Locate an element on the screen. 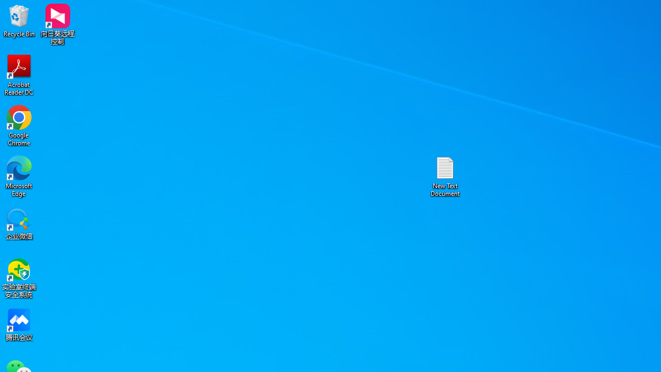 The width and height of the screenshot is (661, 372). Google Chrome is located at coordinates (19, 125).